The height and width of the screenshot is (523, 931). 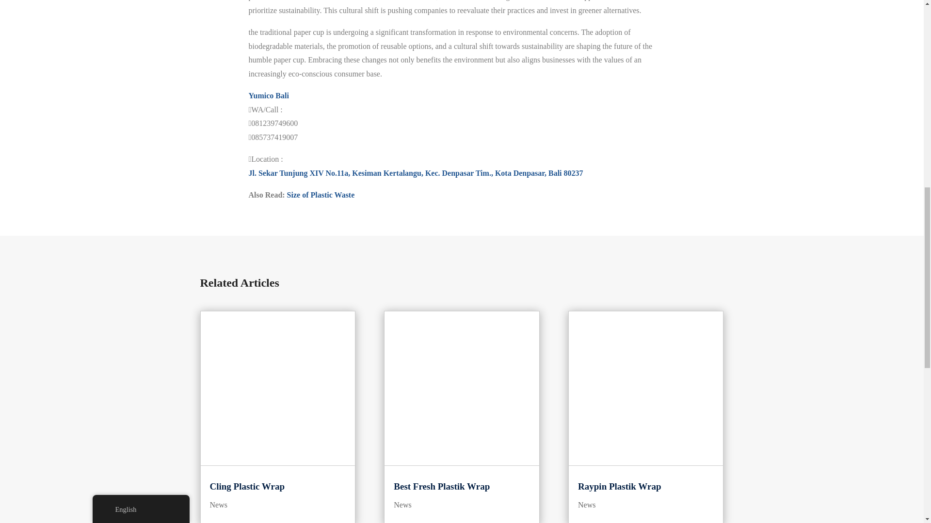 I want to click on Cling Plastic Wrap, so click(x=246, y=486).